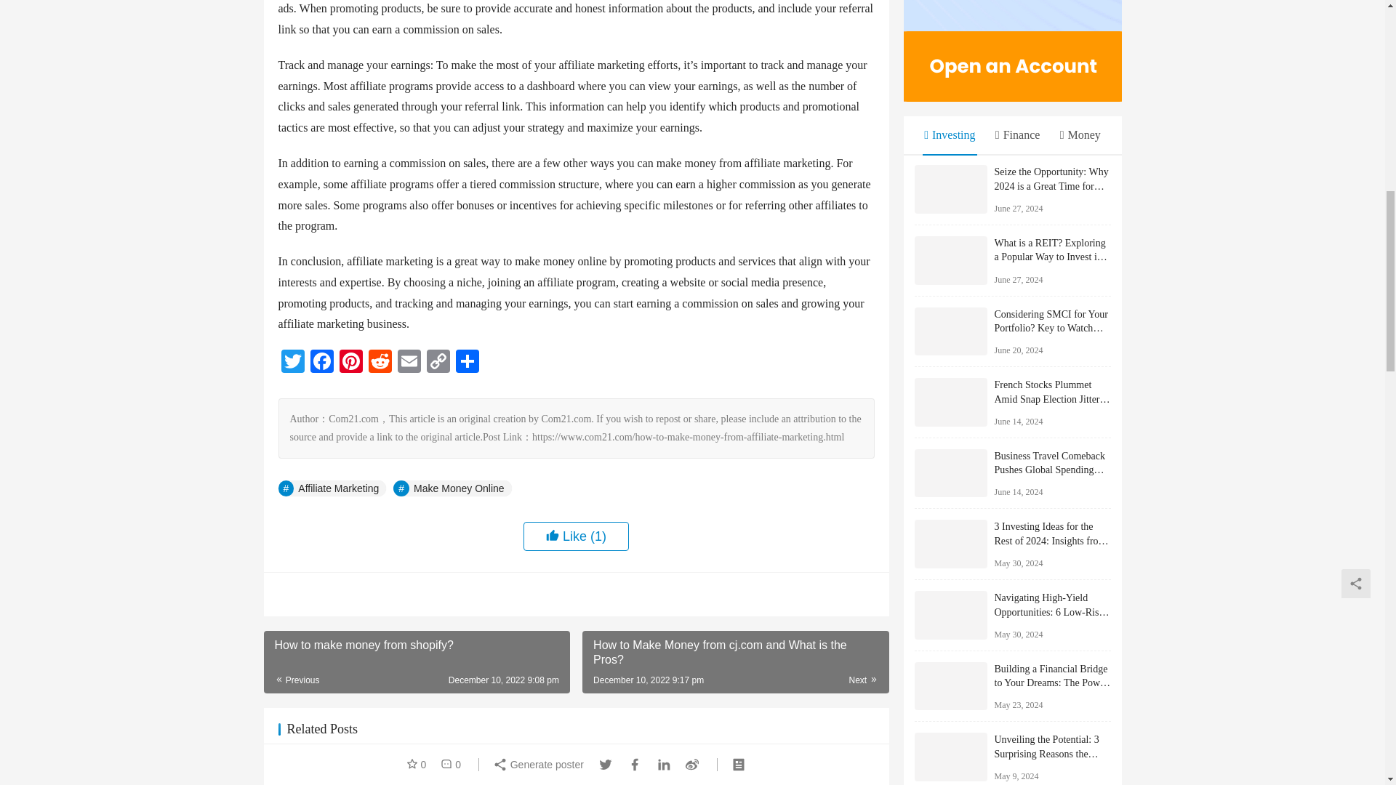 This screenshot has width=1396, height=785. I want to click on How to make money from shopify?, so click(366, 772).